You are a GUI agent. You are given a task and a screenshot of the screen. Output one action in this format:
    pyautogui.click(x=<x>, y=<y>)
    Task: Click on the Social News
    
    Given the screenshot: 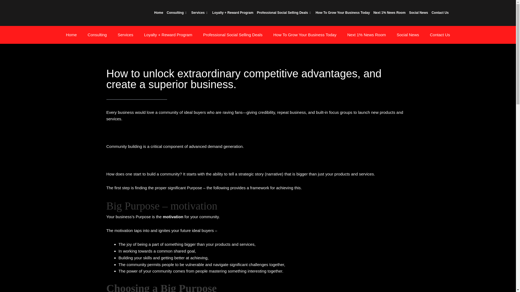 What is the action you would take?
    pyautogui.click(x=418, y=13)
    